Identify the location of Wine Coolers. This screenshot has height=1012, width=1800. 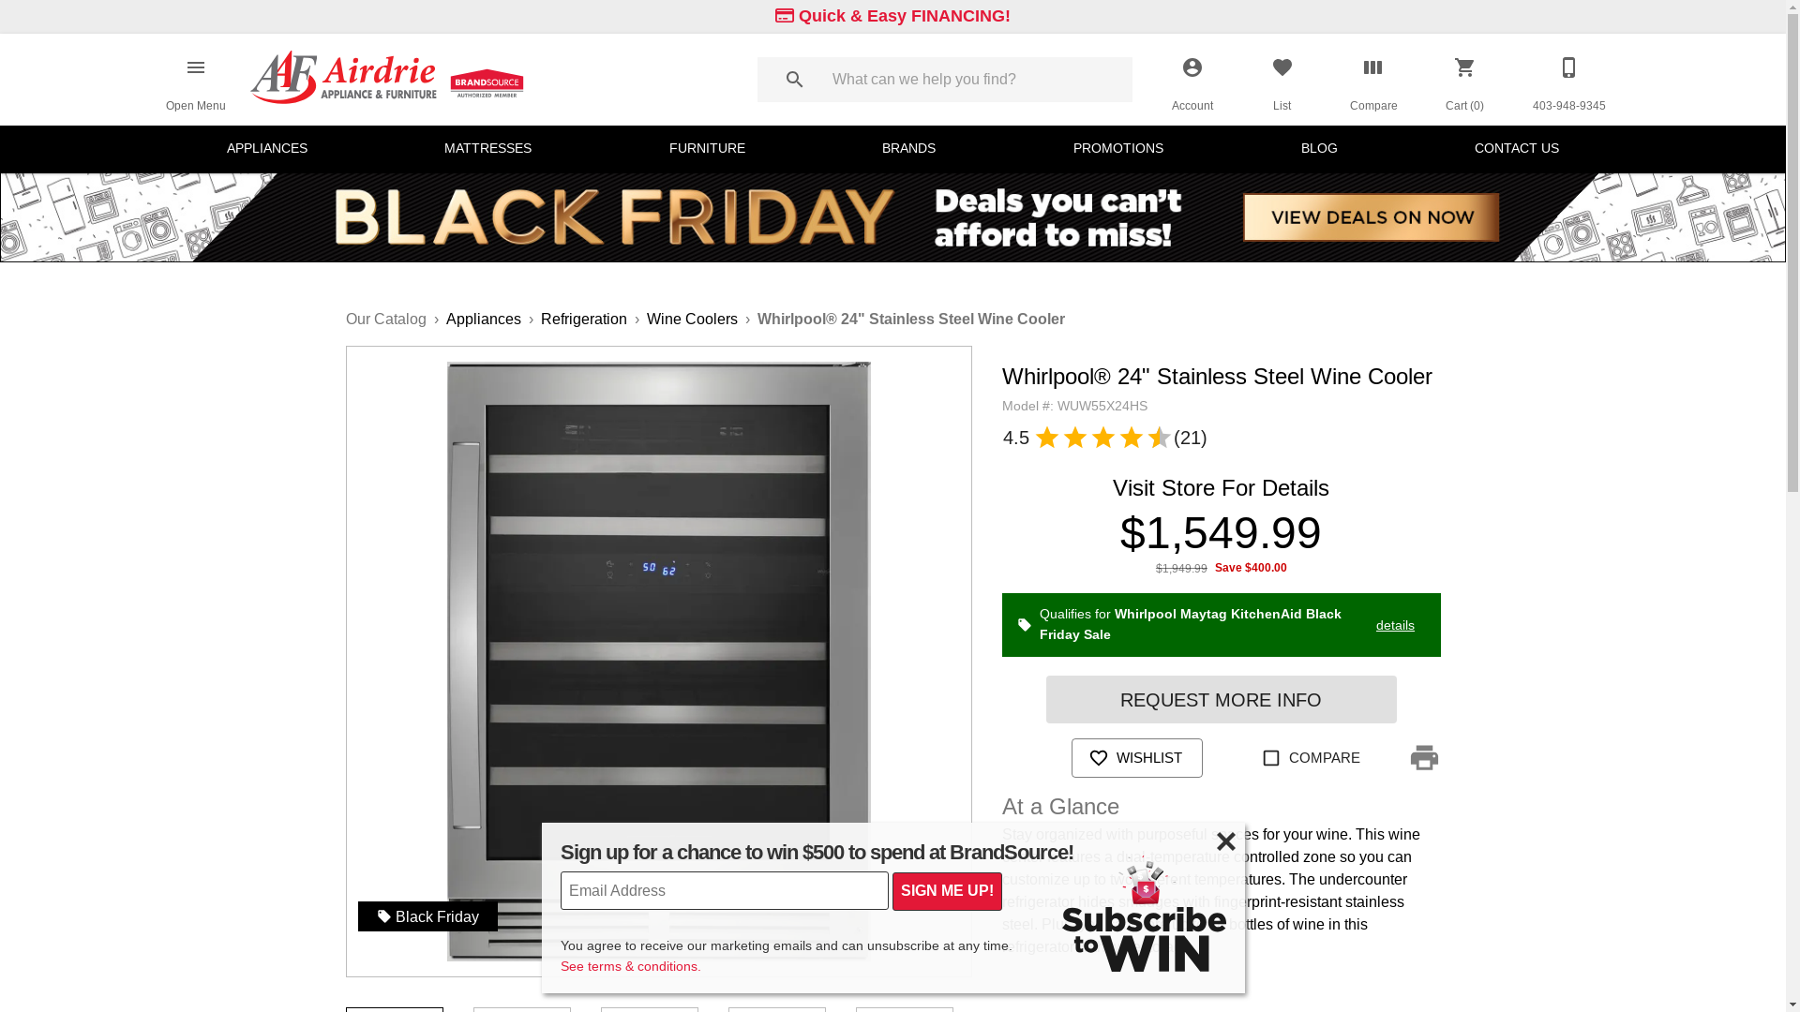
(692, 319).